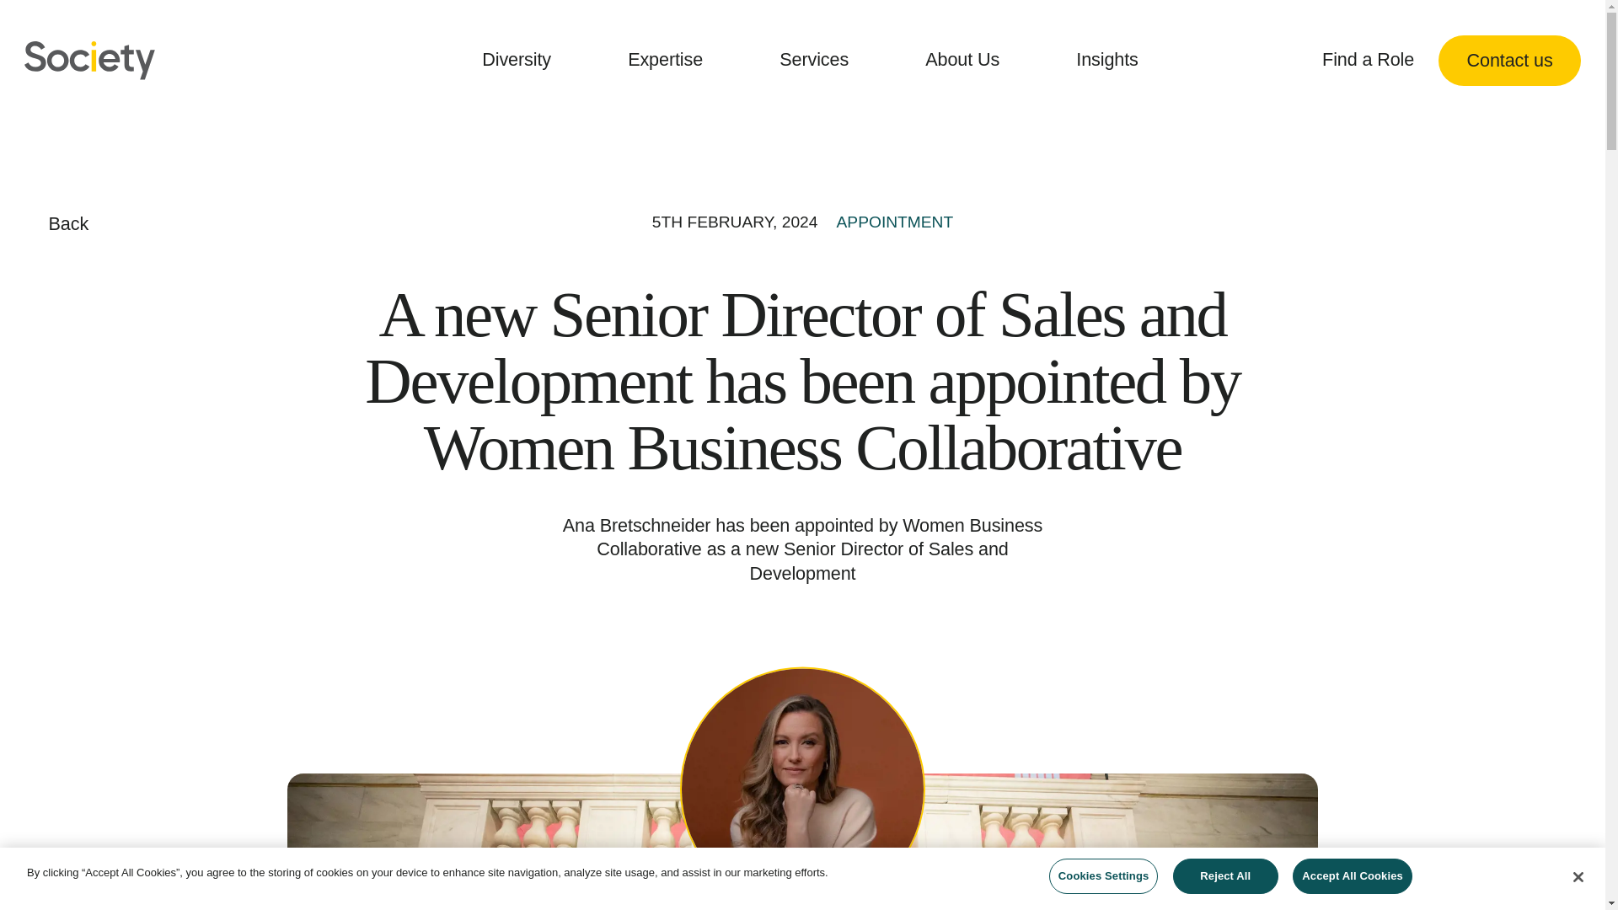  Describe the element at coordinates (522, 61) in the screenshot. I see `Diversity` at that location.